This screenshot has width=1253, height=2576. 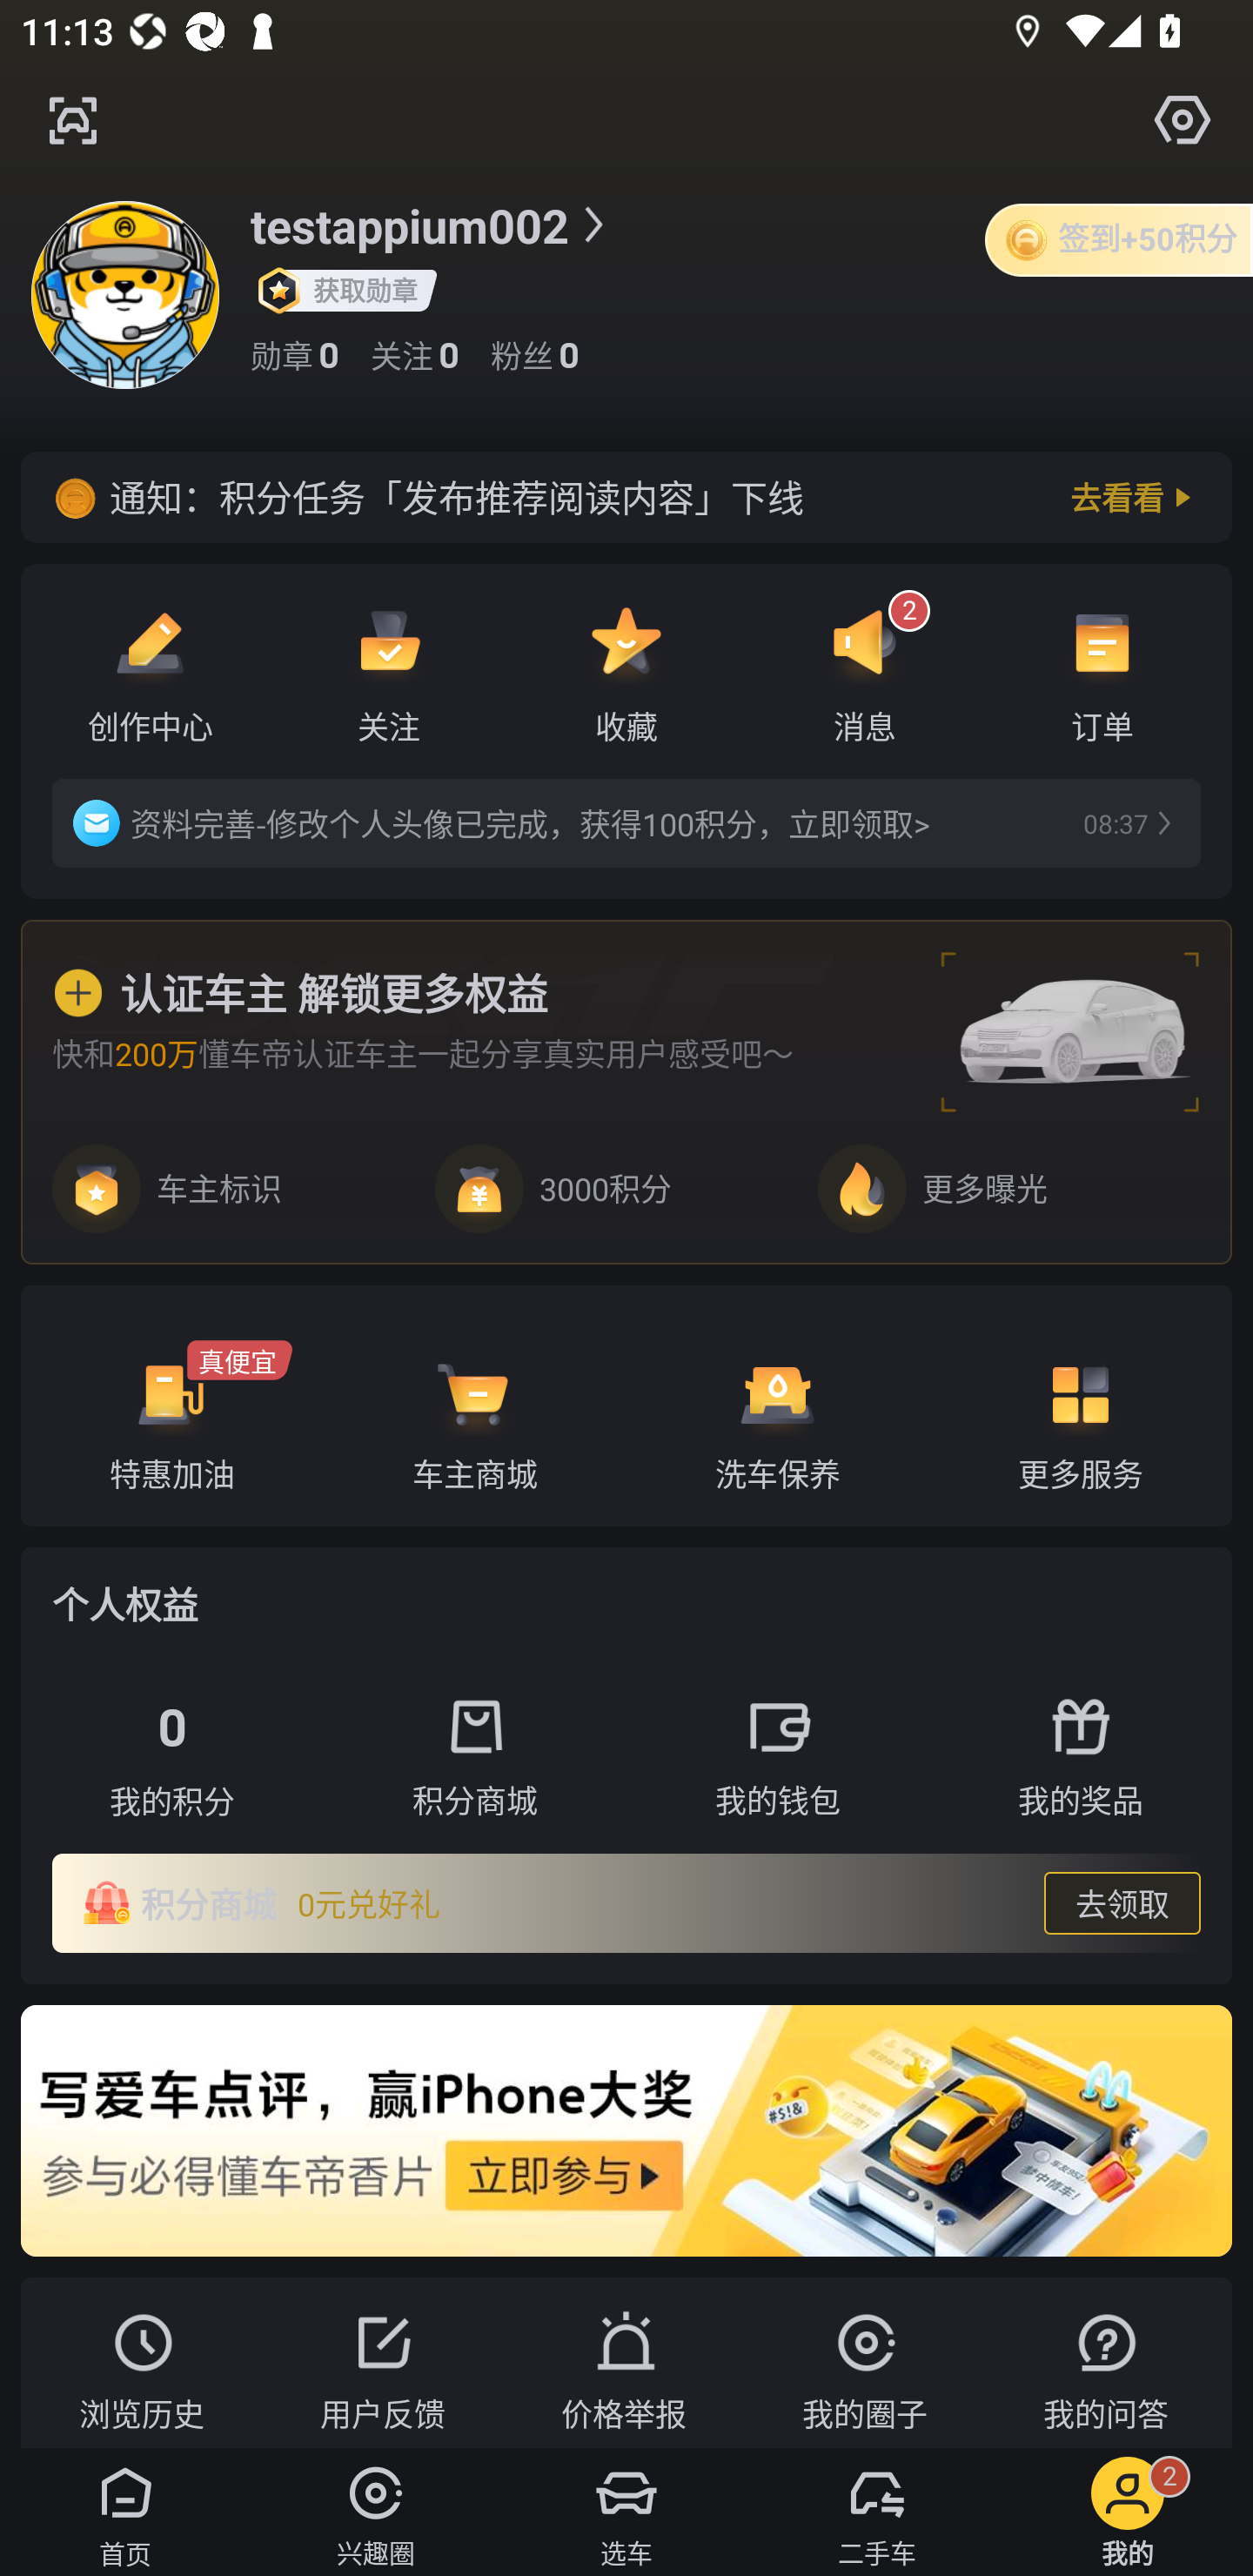 I want to click on 积分商城 0元兑好礼 去领取, so click(x=626, y=1903).